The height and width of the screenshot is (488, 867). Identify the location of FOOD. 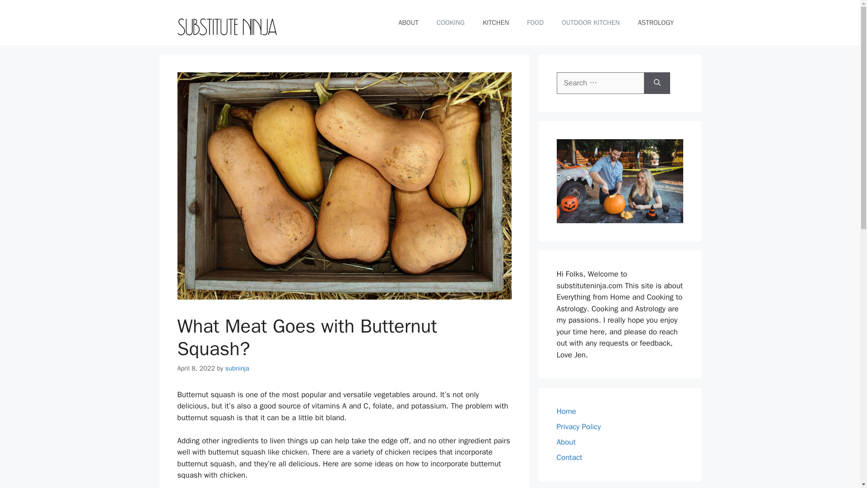
(535, 23).